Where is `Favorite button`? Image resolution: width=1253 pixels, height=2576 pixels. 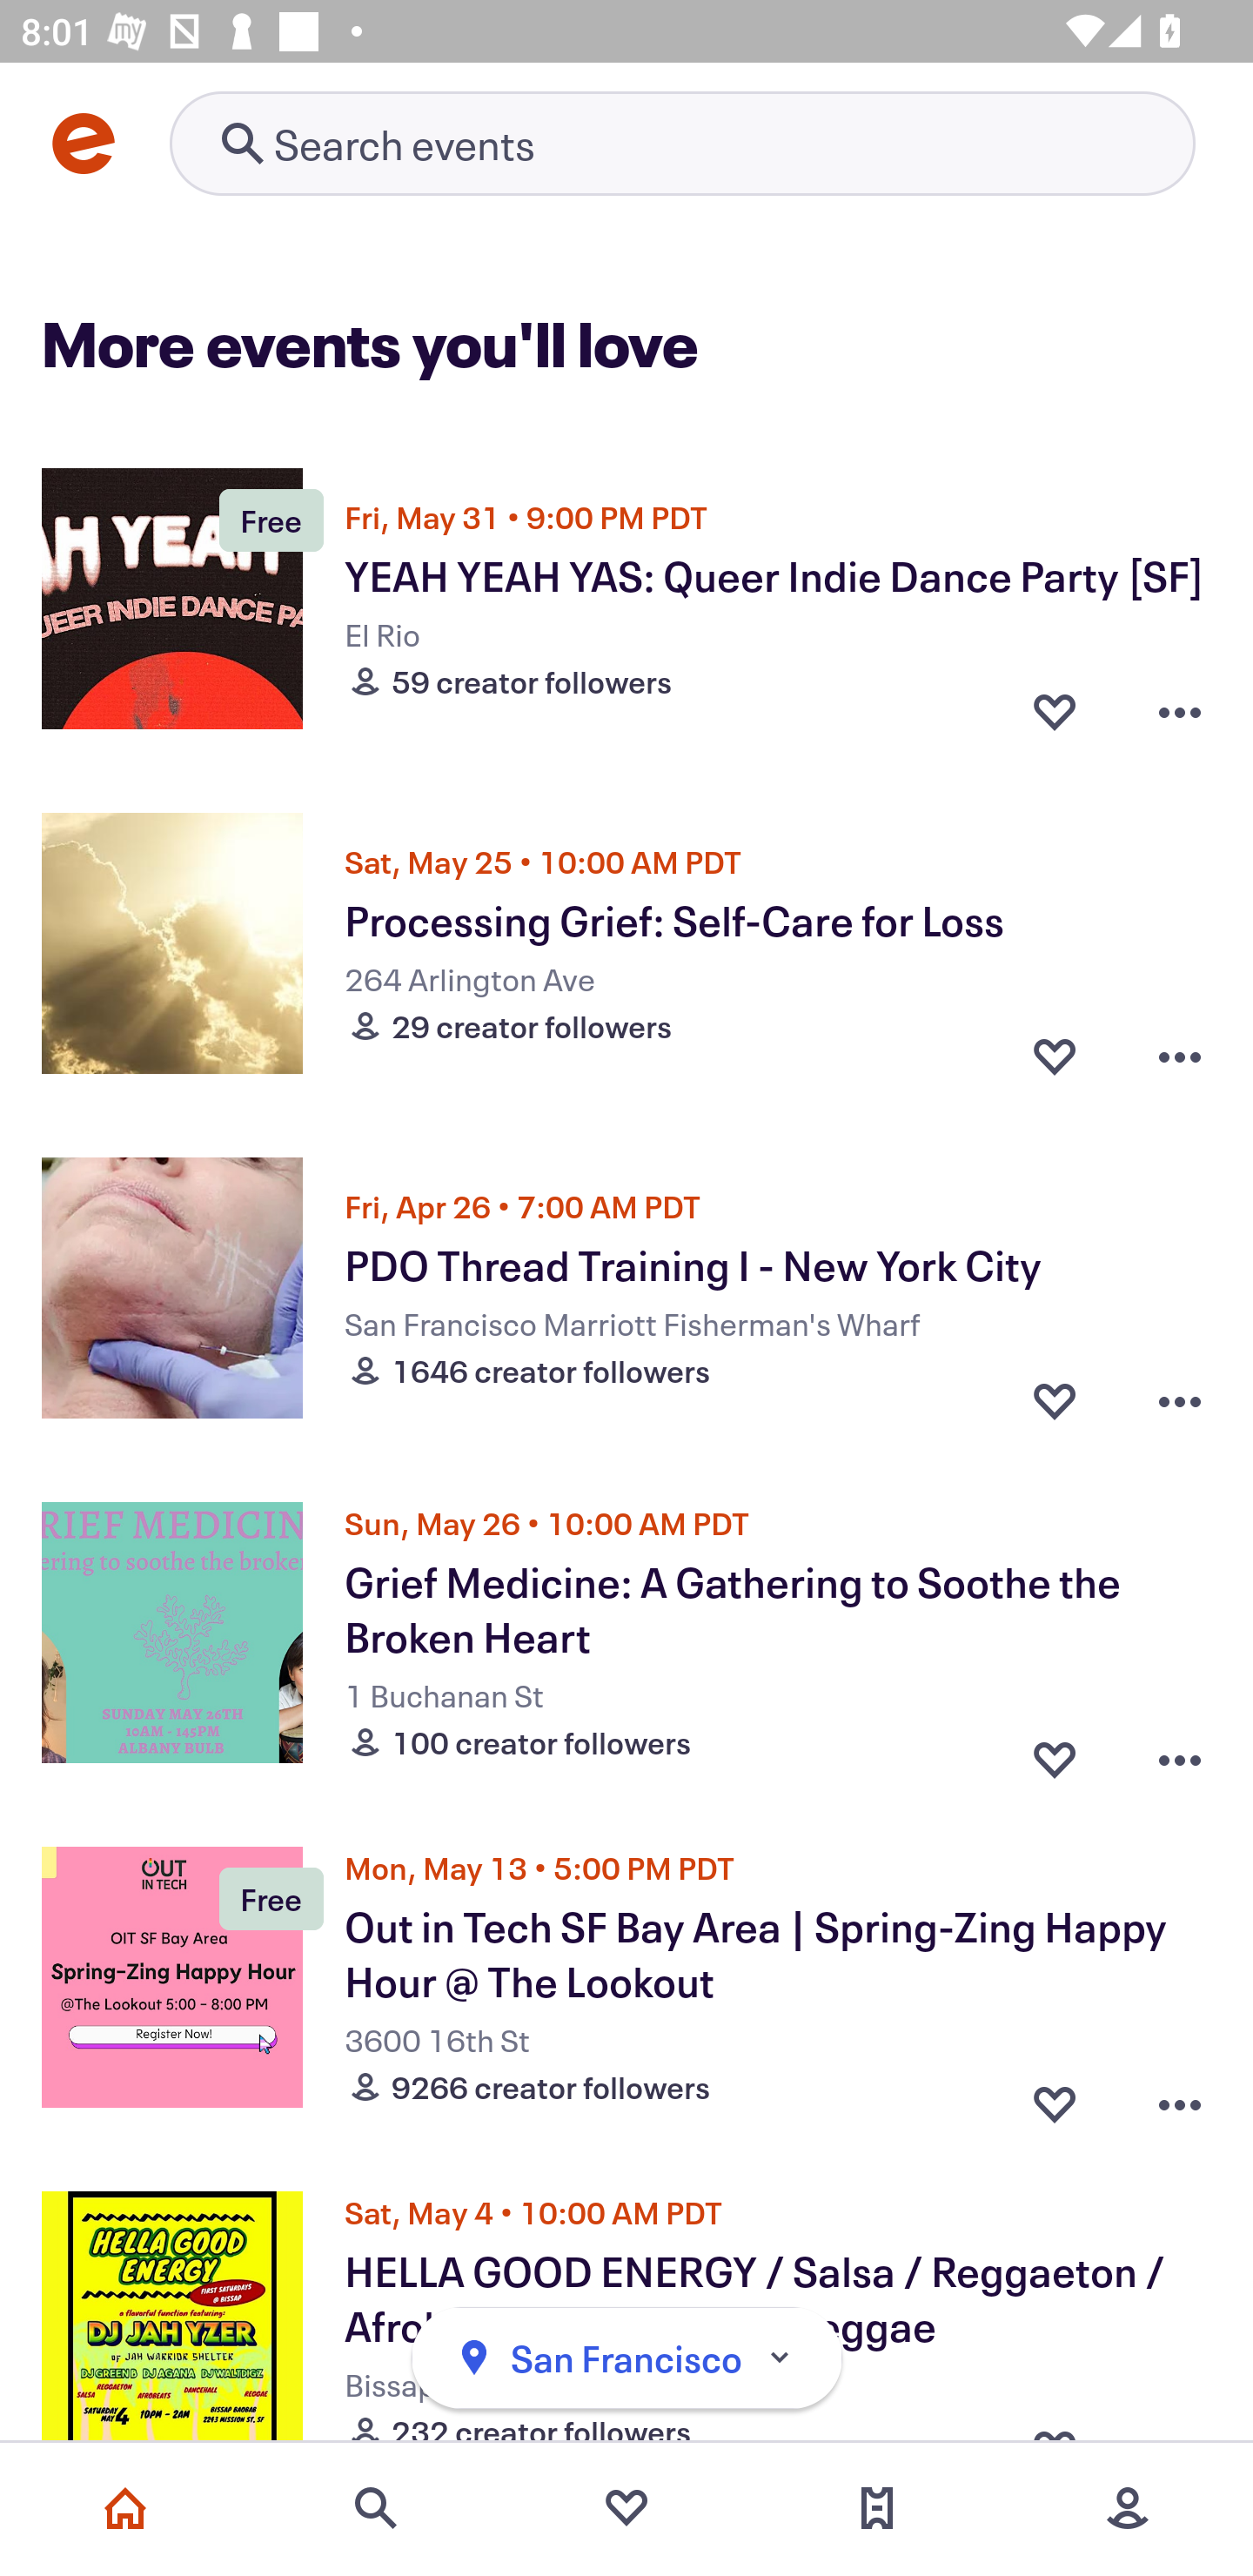 Favorite button is located at coordinates (1055, 1751).